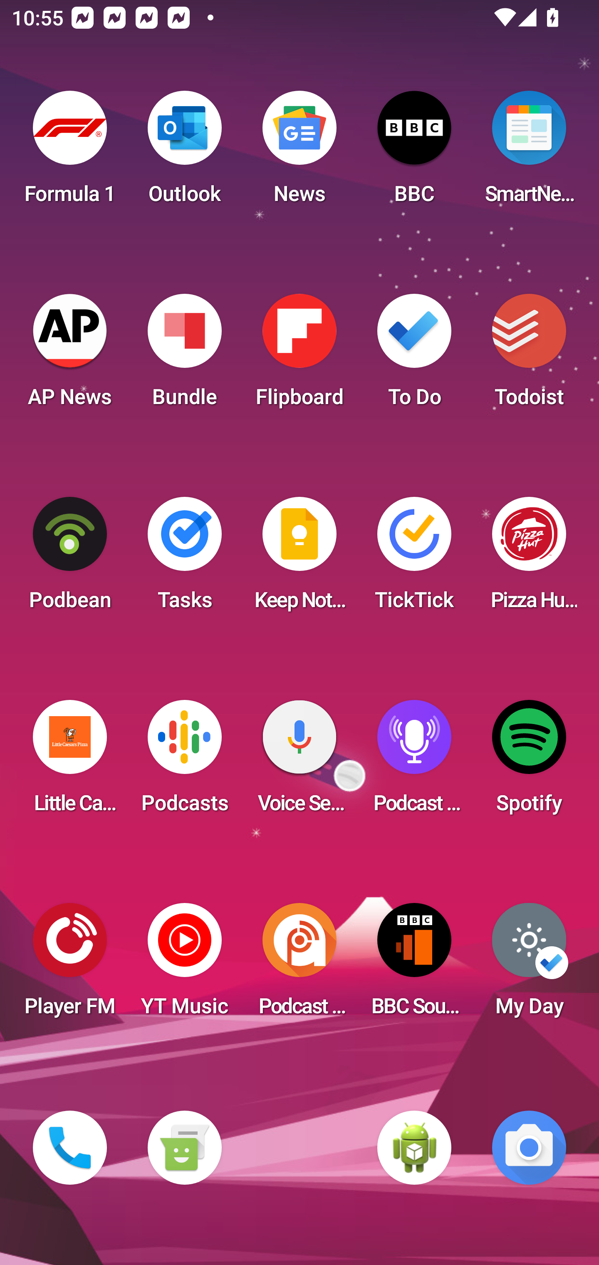  Describe the element at coordinates (529, 965) in the screenshot. I see `My Day` at that location.